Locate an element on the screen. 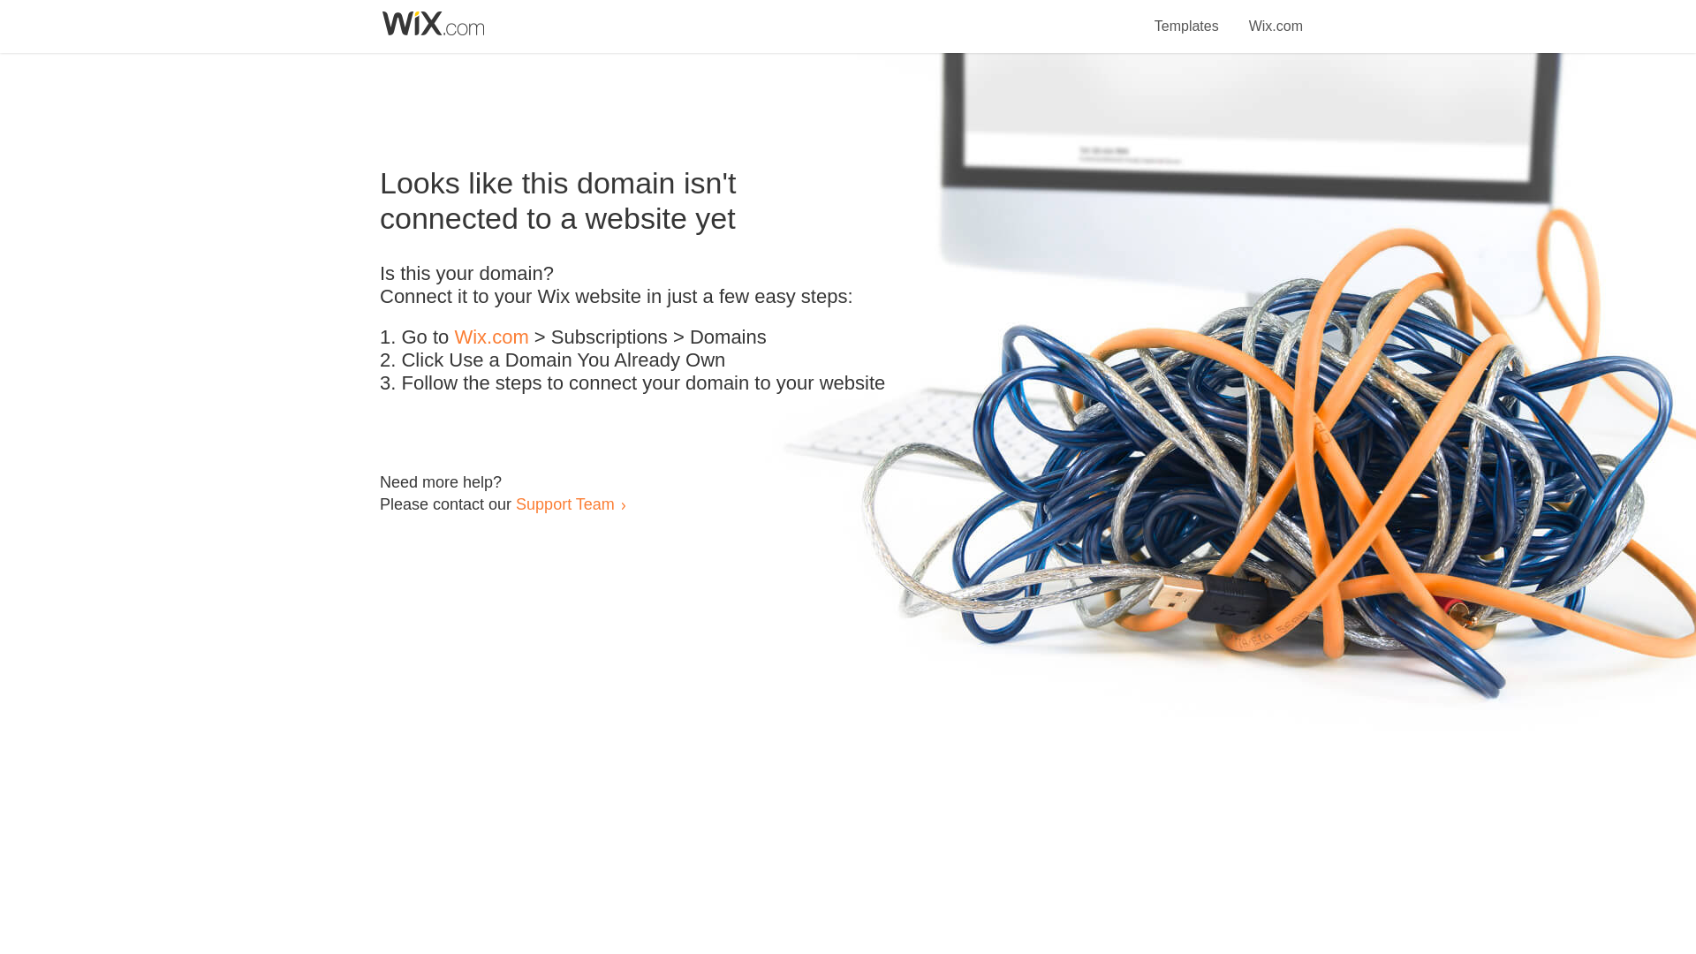 Image resolution: width=1696 pixels, height=954 pixels. Wix.com is located at coordinates (1276, 16).